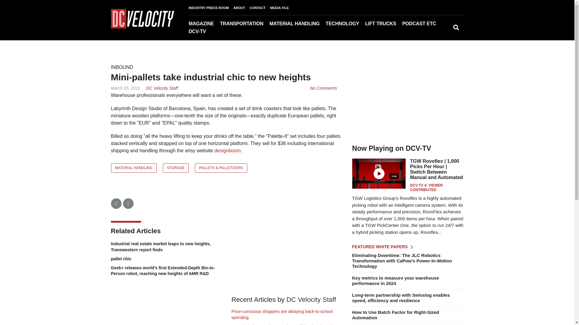 This screenshot has width=579, height=325. I want to click on MAGAZINE, so click(204, 23).